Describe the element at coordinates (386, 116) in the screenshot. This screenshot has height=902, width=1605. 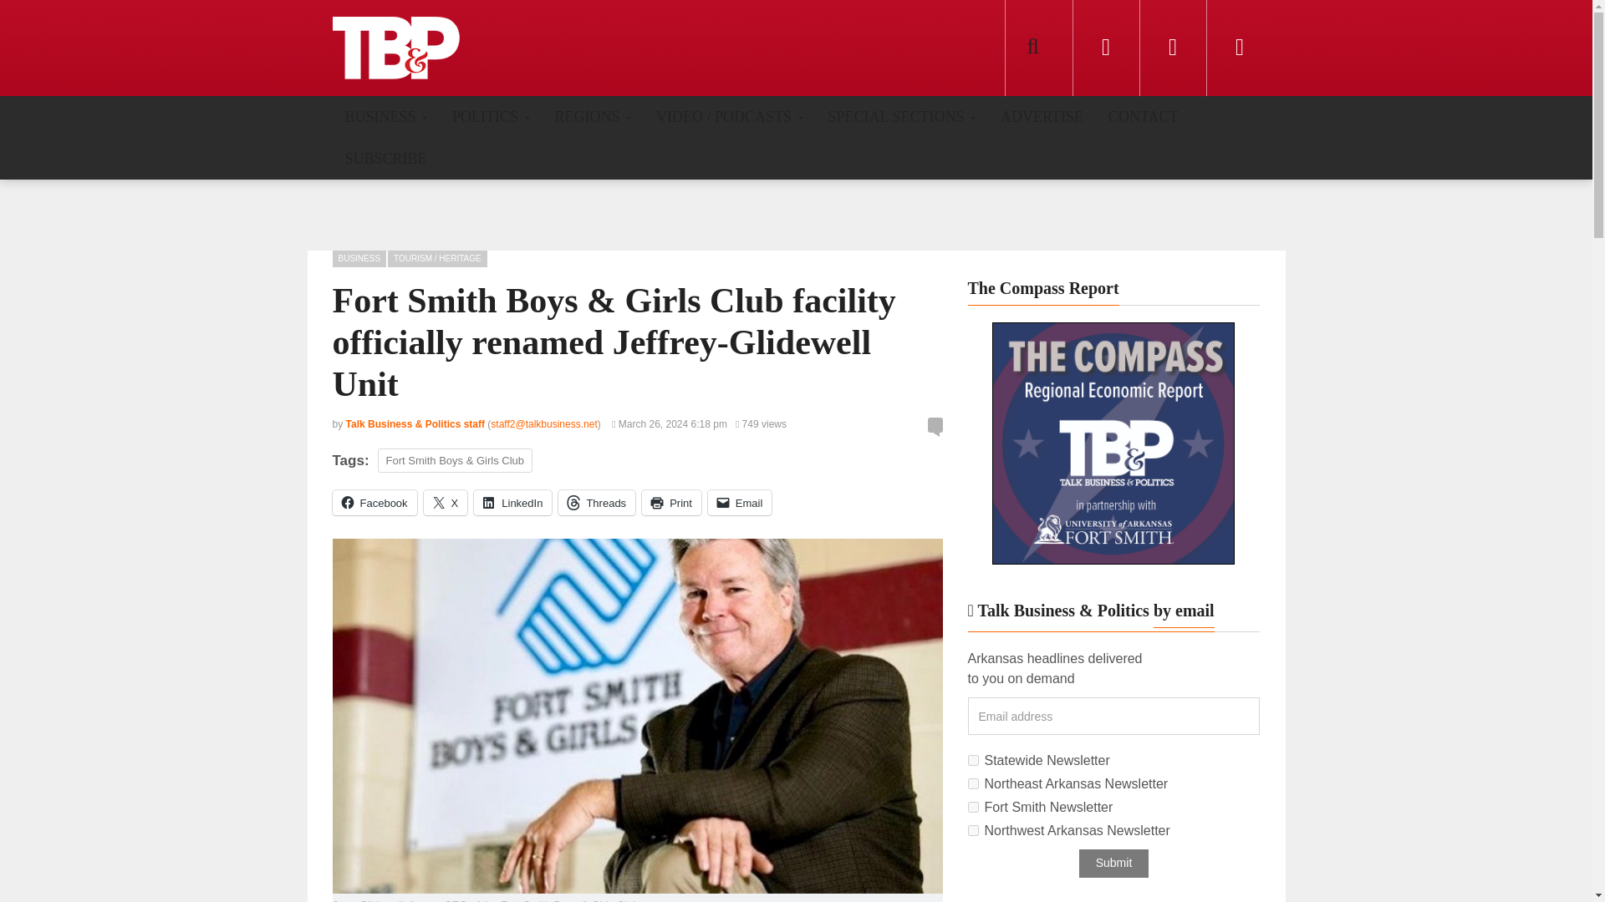
I see `BUSINESS` at that location.